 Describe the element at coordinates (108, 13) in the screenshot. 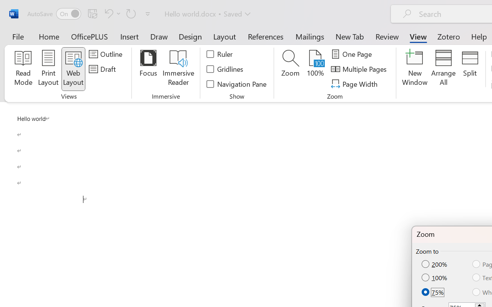

I see `Undo Paragraph Formatting` at that location.